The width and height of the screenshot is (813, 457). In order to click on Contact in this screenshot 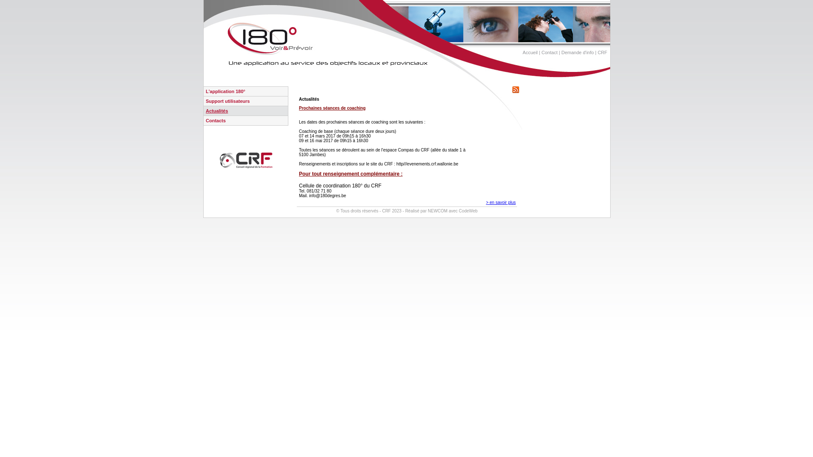, I will do `click(550, 52)`.